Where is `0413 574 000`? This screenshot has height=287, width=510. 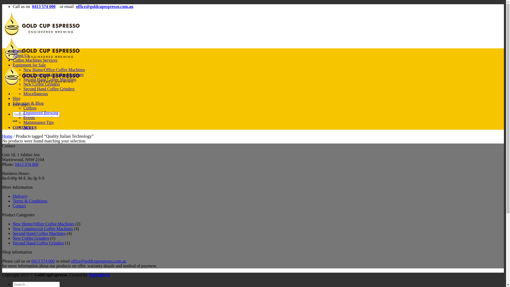
0413 574 000 is located at coordinates (43, 261).